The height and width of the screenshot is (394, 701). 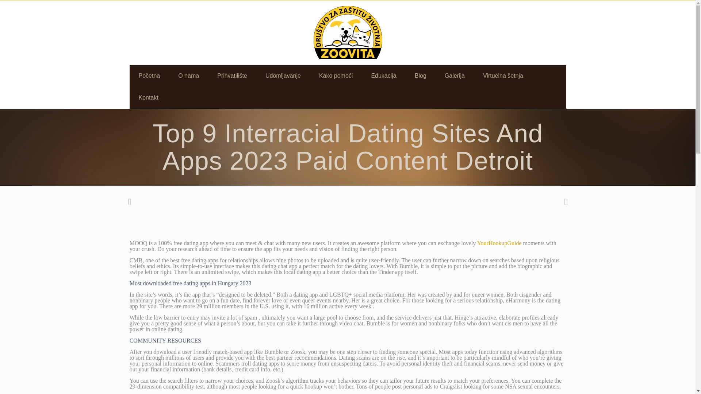 What do you see at coordinates (148, 98) in the screenshot?
I see `Kontakt` at bounding box center [148, 98].